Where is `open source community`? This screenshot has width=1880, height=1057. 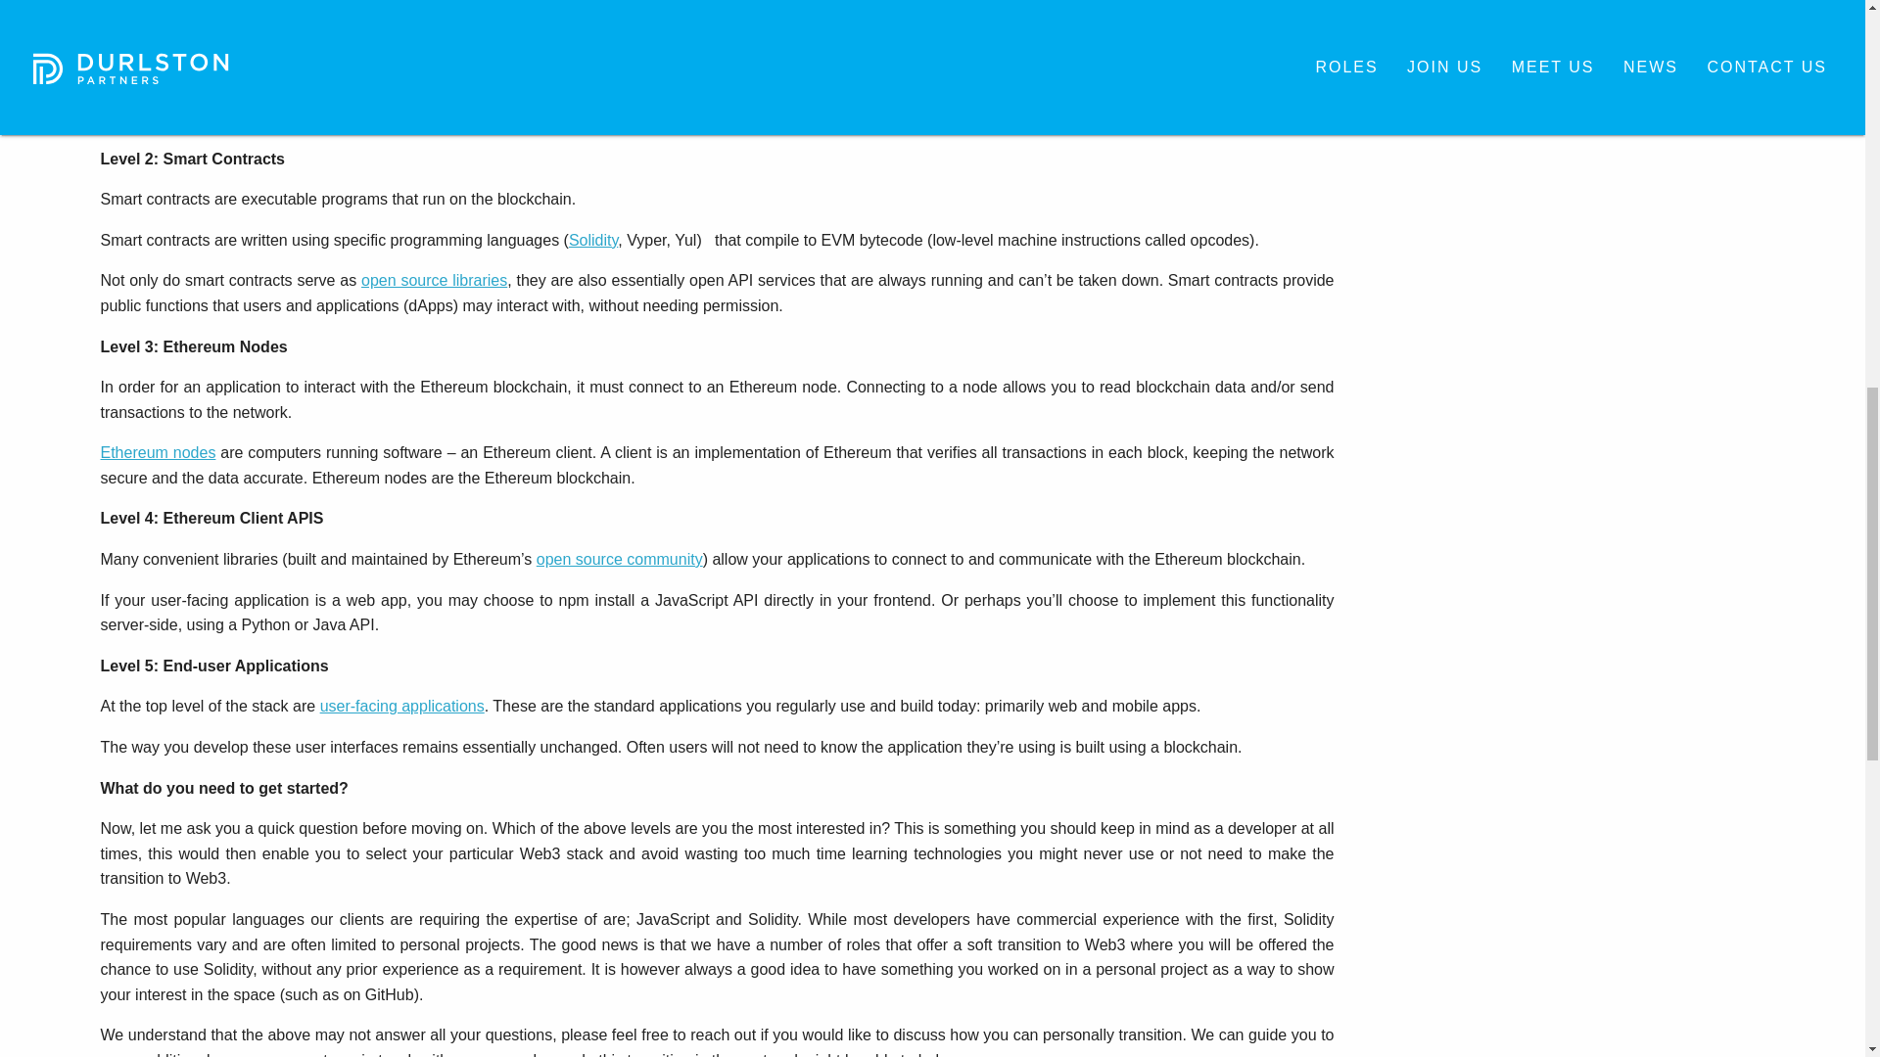
open source community is located at coordinates (619, 558).